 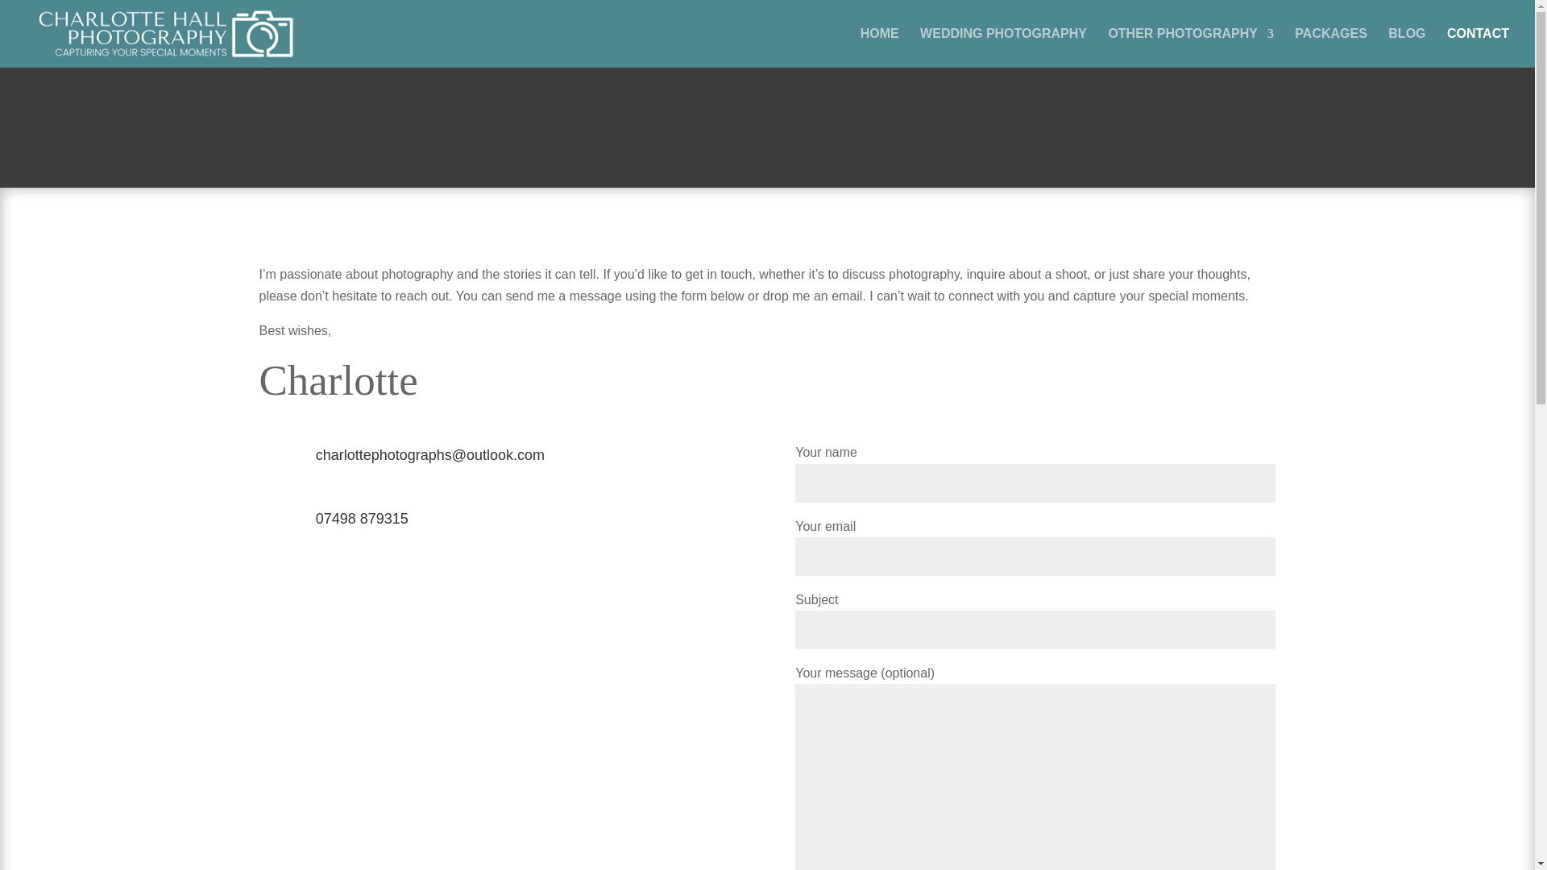 I want to click on BLOG, so click(x=1406, y=48).